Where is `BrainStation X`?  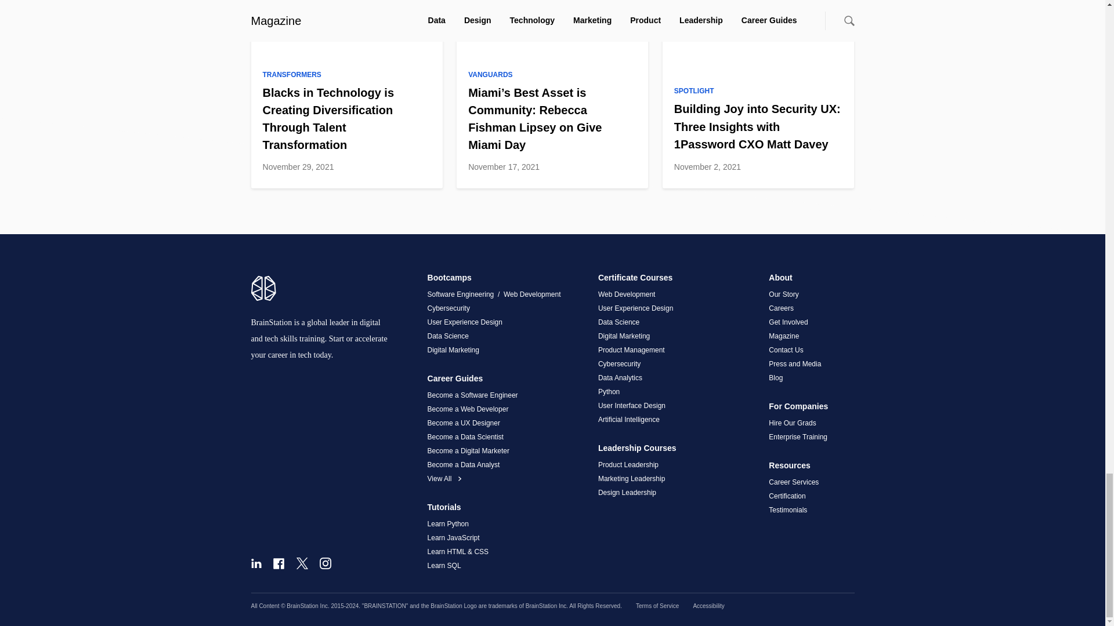 BrainStation X is located at coordinates (302, 563).